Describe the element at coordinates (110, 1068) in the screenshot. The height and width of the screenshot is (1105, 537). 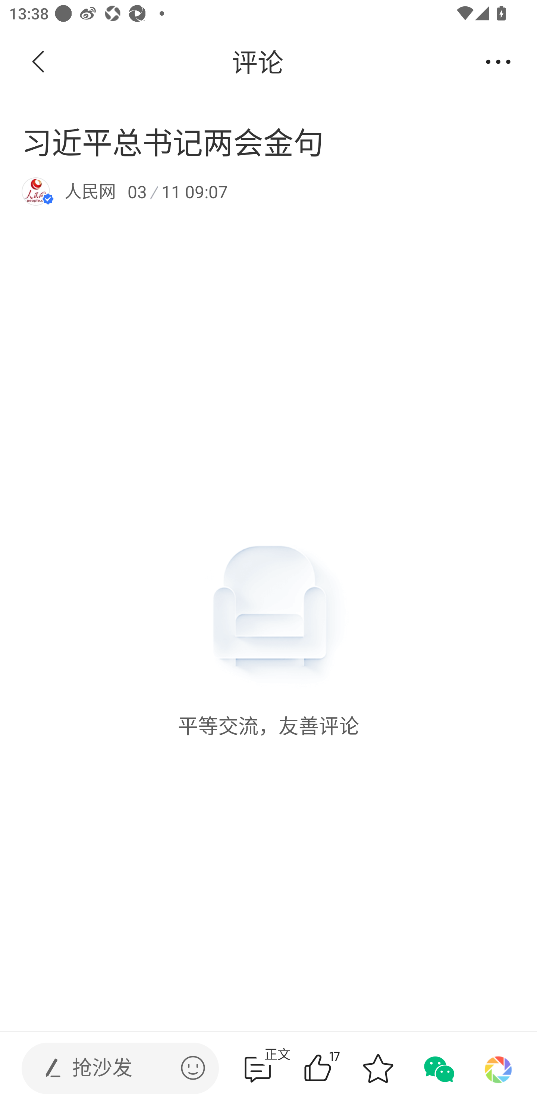
I see `发表评论  抢沙发 发表评论 ` at that location.